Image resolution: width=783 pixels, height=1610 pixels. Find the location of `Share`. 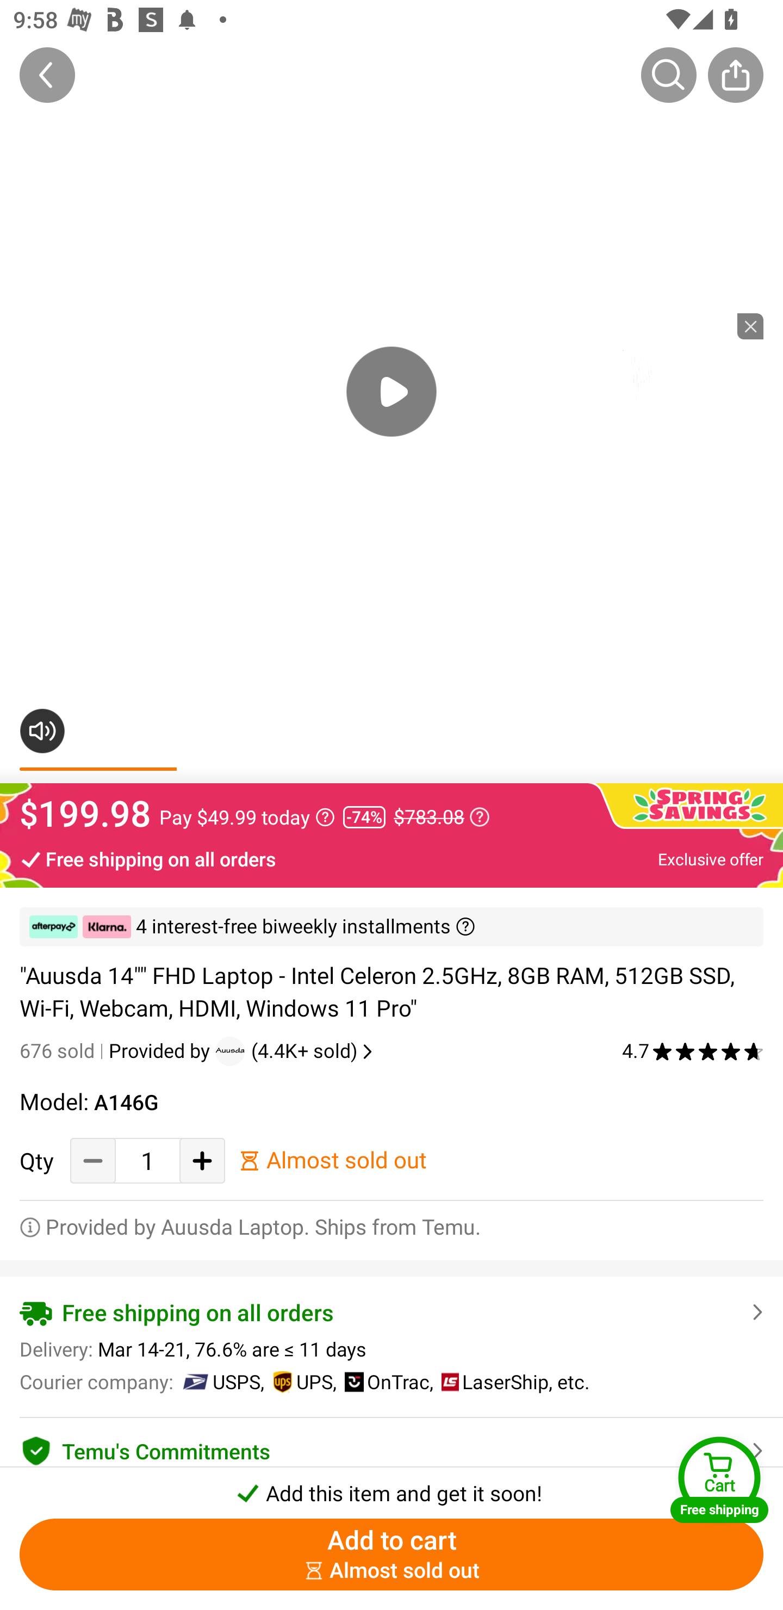

Share is located at coordinates (735, 75).